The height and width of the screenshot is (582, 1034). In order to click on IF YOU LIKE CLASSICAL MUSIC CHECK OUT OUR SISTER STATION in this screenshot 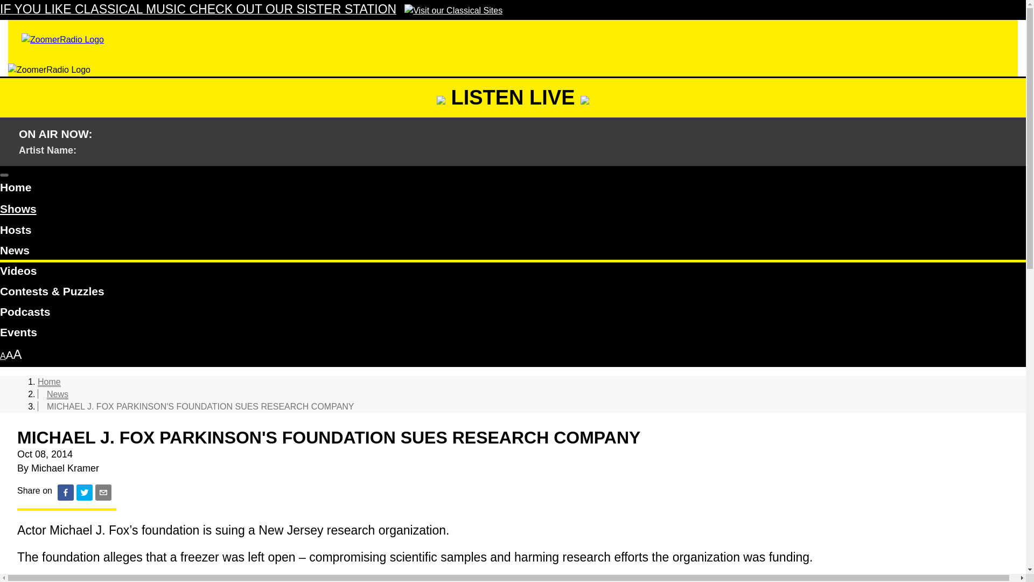, I will do `click(251, 10)`.